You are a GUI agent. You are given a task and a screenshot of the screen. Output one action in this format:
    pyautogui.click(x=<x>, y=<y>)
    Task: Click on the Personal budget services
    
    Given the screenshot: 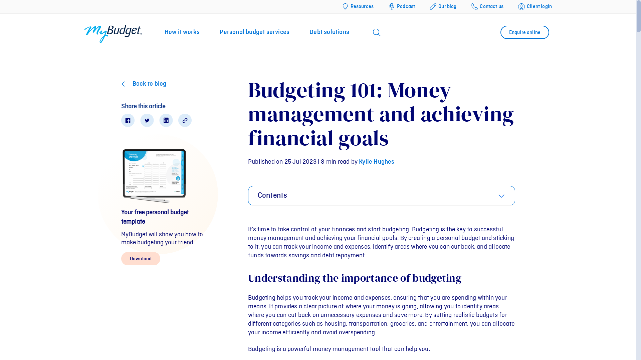 What is the action you would take?
    pyautogui.click(x=254, y=32)
    